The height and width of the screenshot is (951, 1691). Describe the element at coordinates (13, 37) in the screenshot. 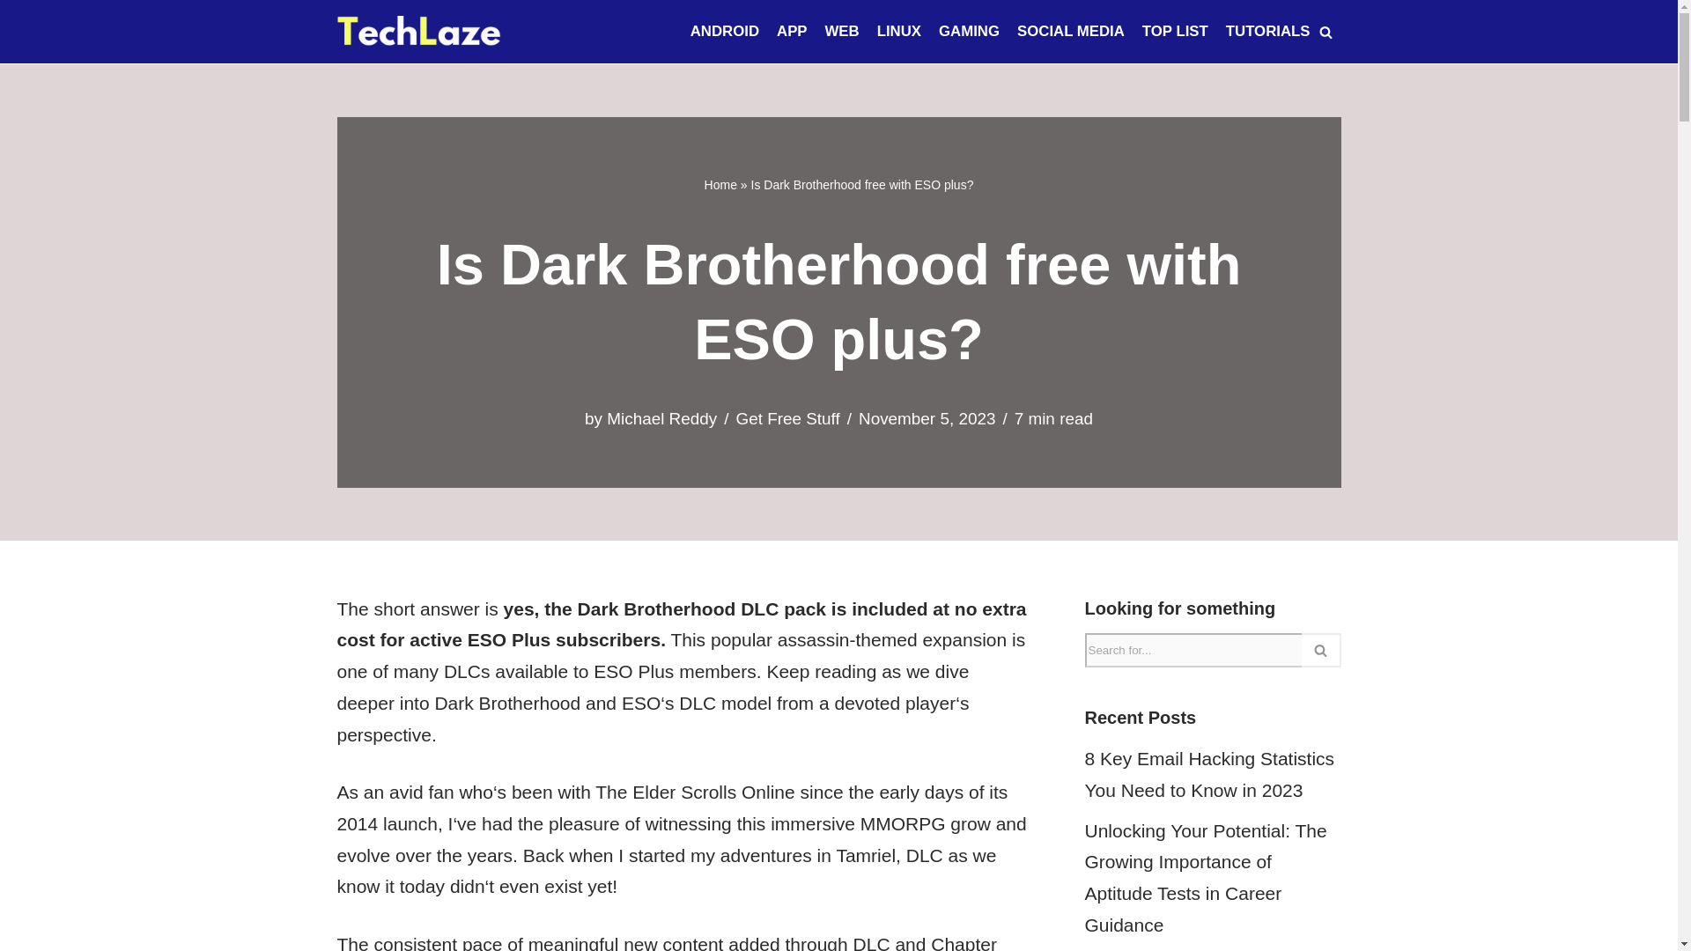

I see `Skip to content` at that location.